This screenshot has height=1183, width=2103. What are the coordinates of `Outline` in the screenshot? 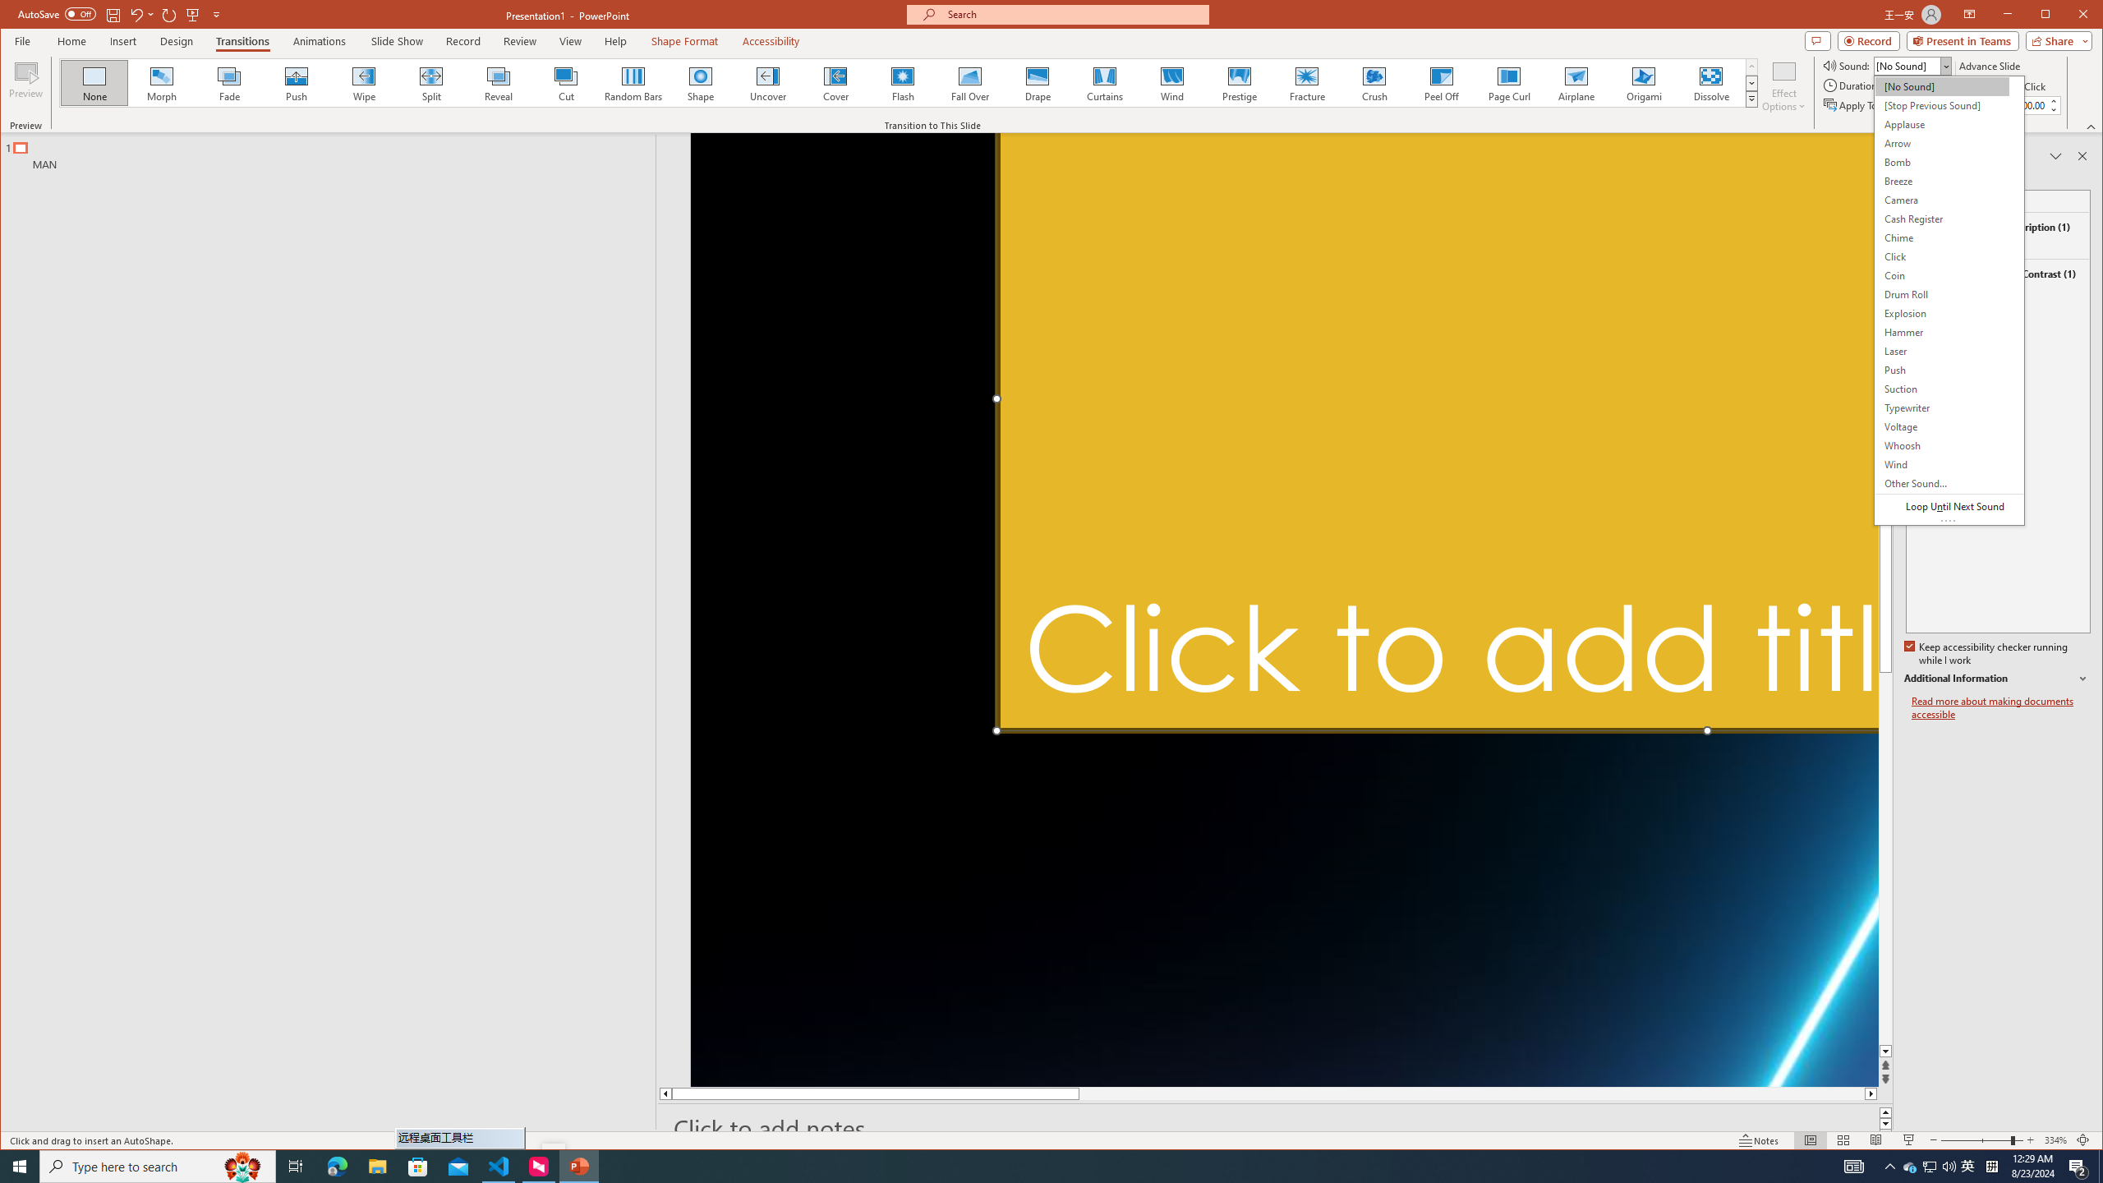 It's located at (335, 151).